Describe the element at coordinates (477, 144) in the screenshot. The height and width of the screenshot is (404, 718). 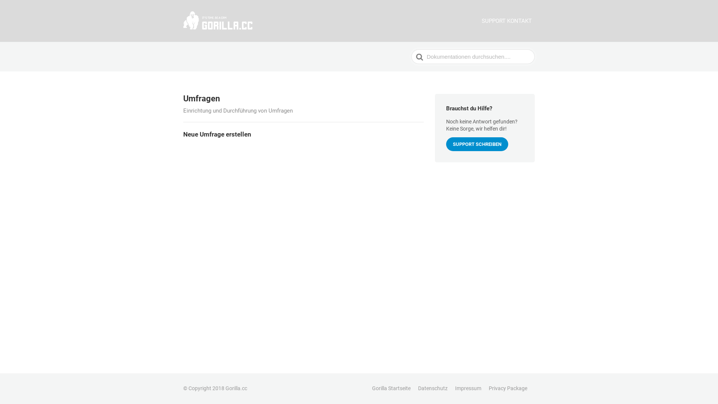
I see `SUPPORT SCHREIBEN` at that location.